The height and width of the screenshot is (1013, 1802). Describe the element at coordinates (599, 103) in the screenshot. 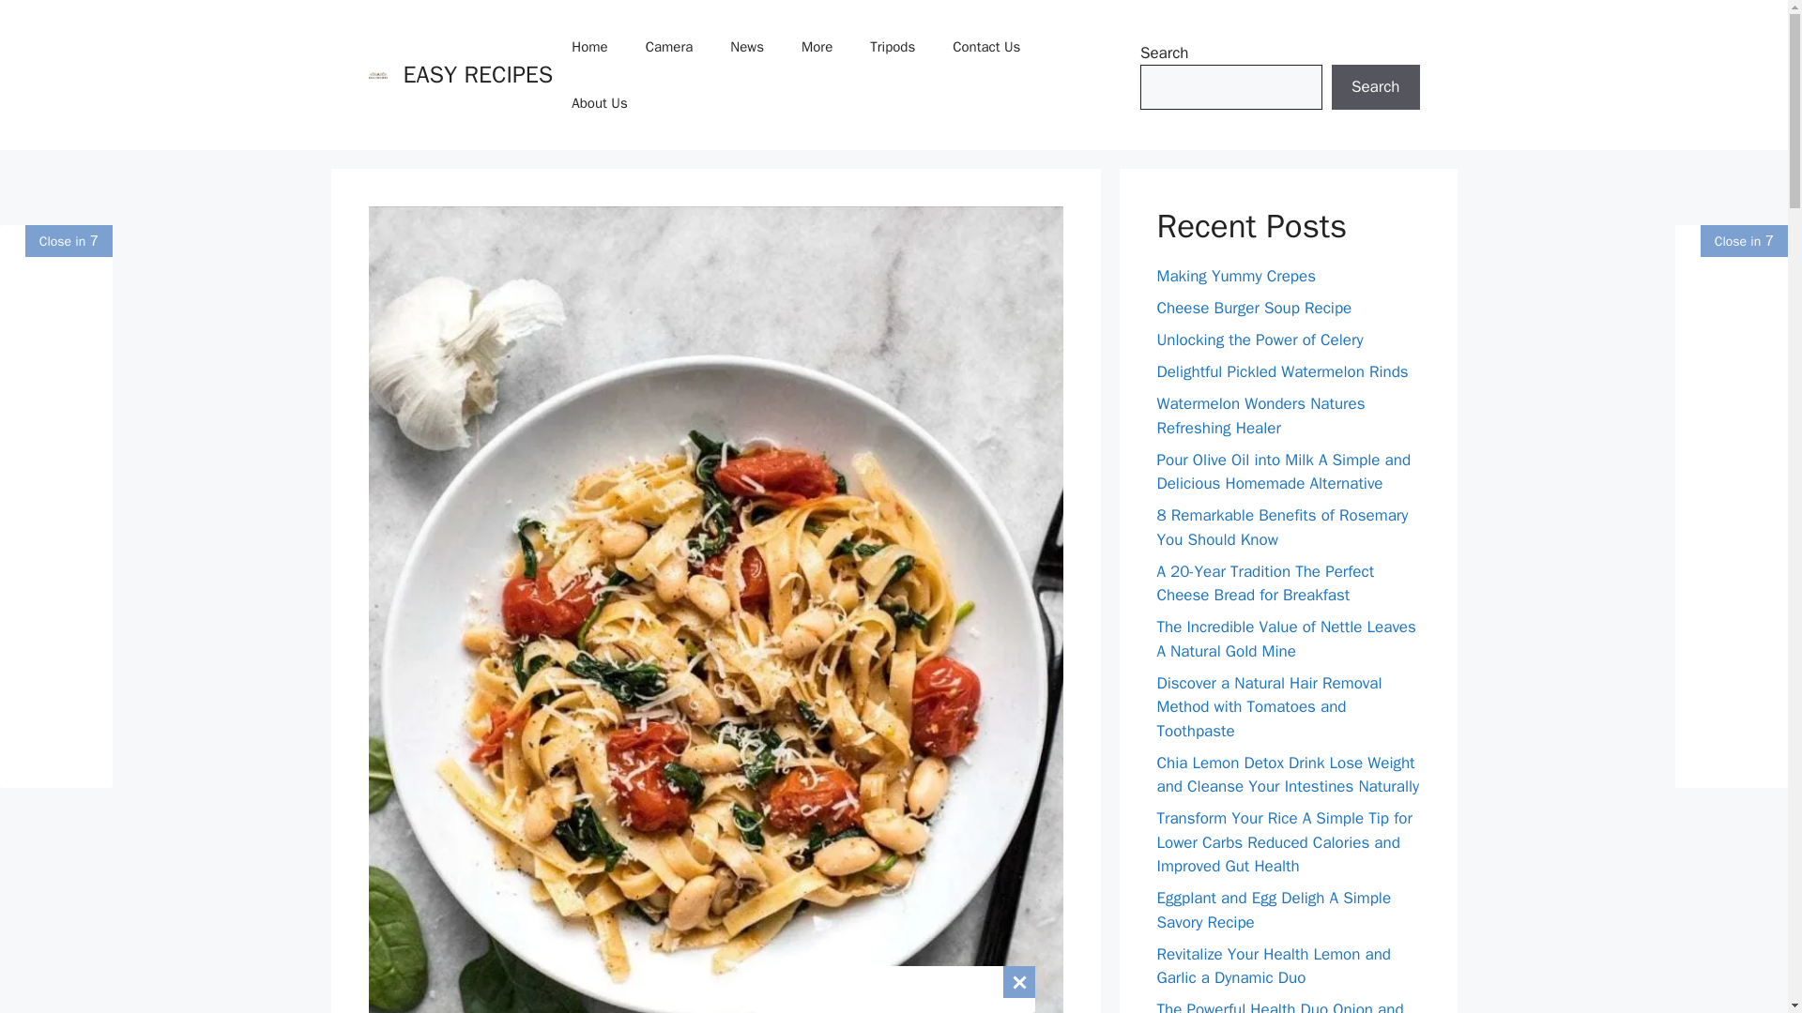

I see `About Us` at that location.